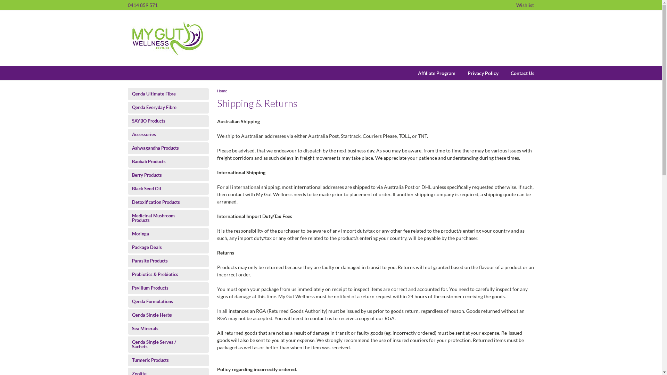 The height and width of the screenshot is (375, 667). I want to click on Probiotics & Prebiotics, so click(163, 274).